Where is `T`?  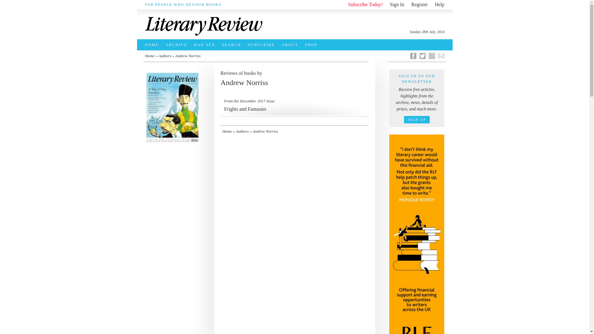
T is located at coordinates (419, 4).